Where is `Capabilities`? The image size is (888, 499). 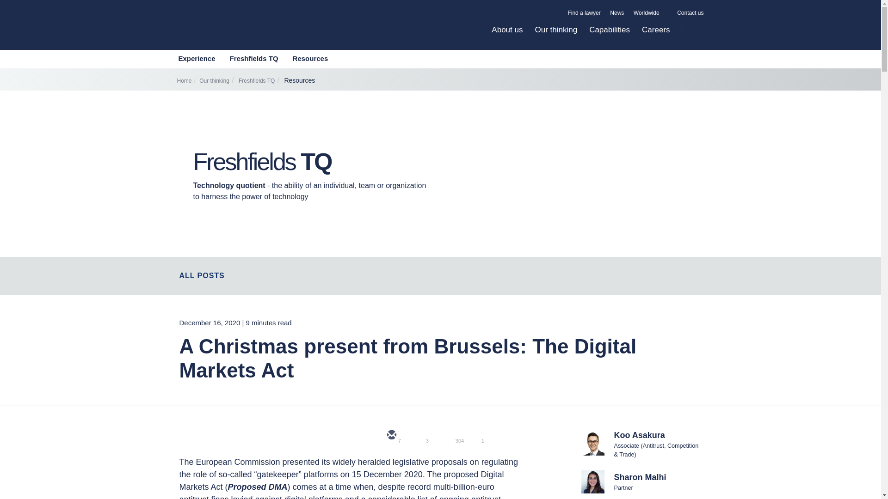 Capabilities is located at coordinates (610, 37).